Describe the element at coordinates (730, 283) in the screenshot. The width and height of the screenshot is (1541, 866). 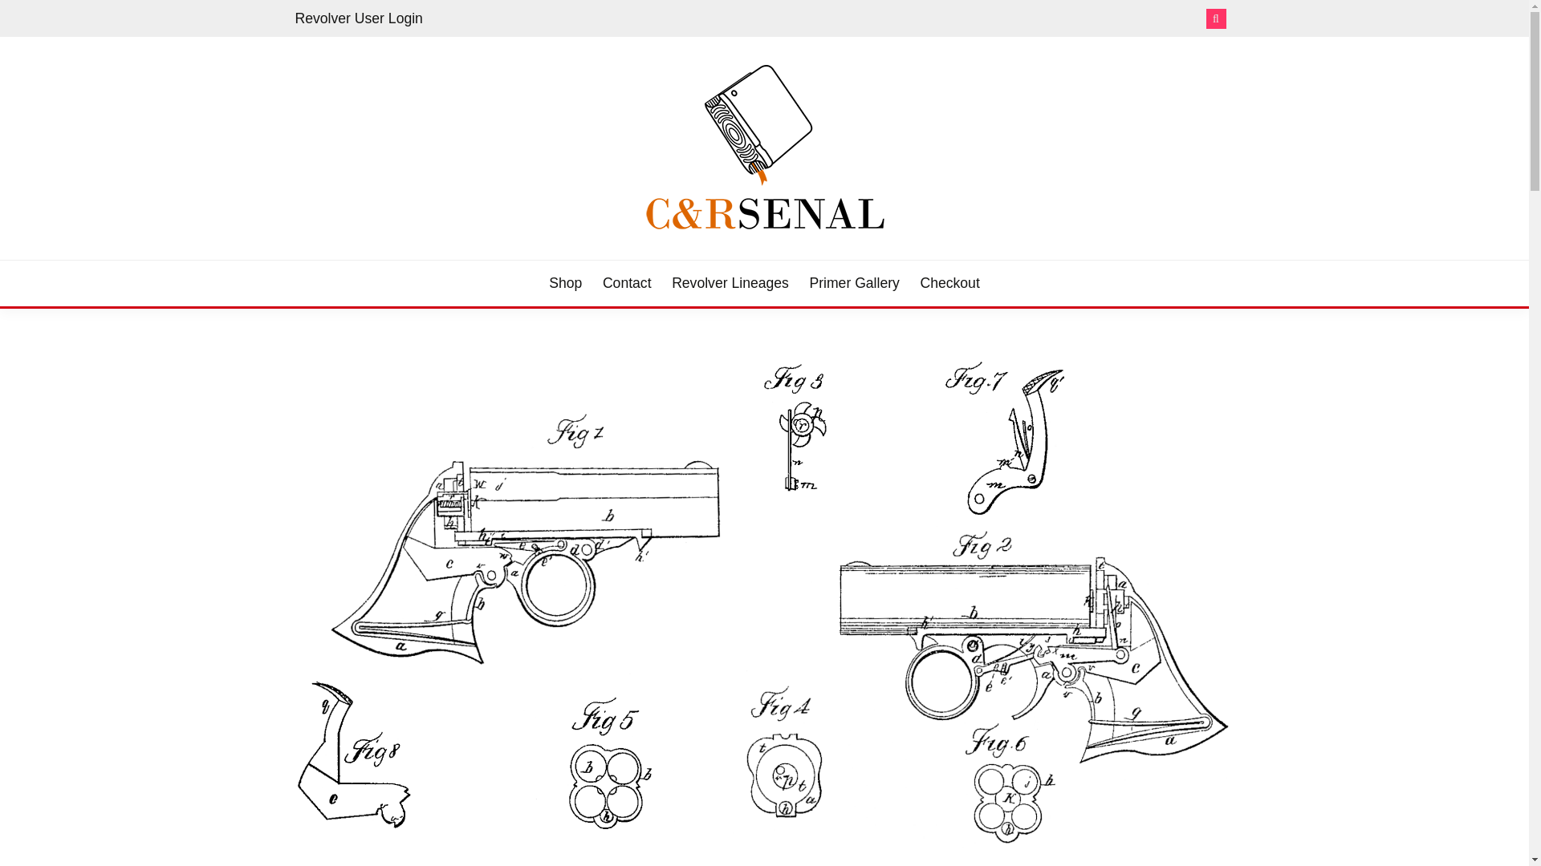
I see `Revolver Lineages` at that location.